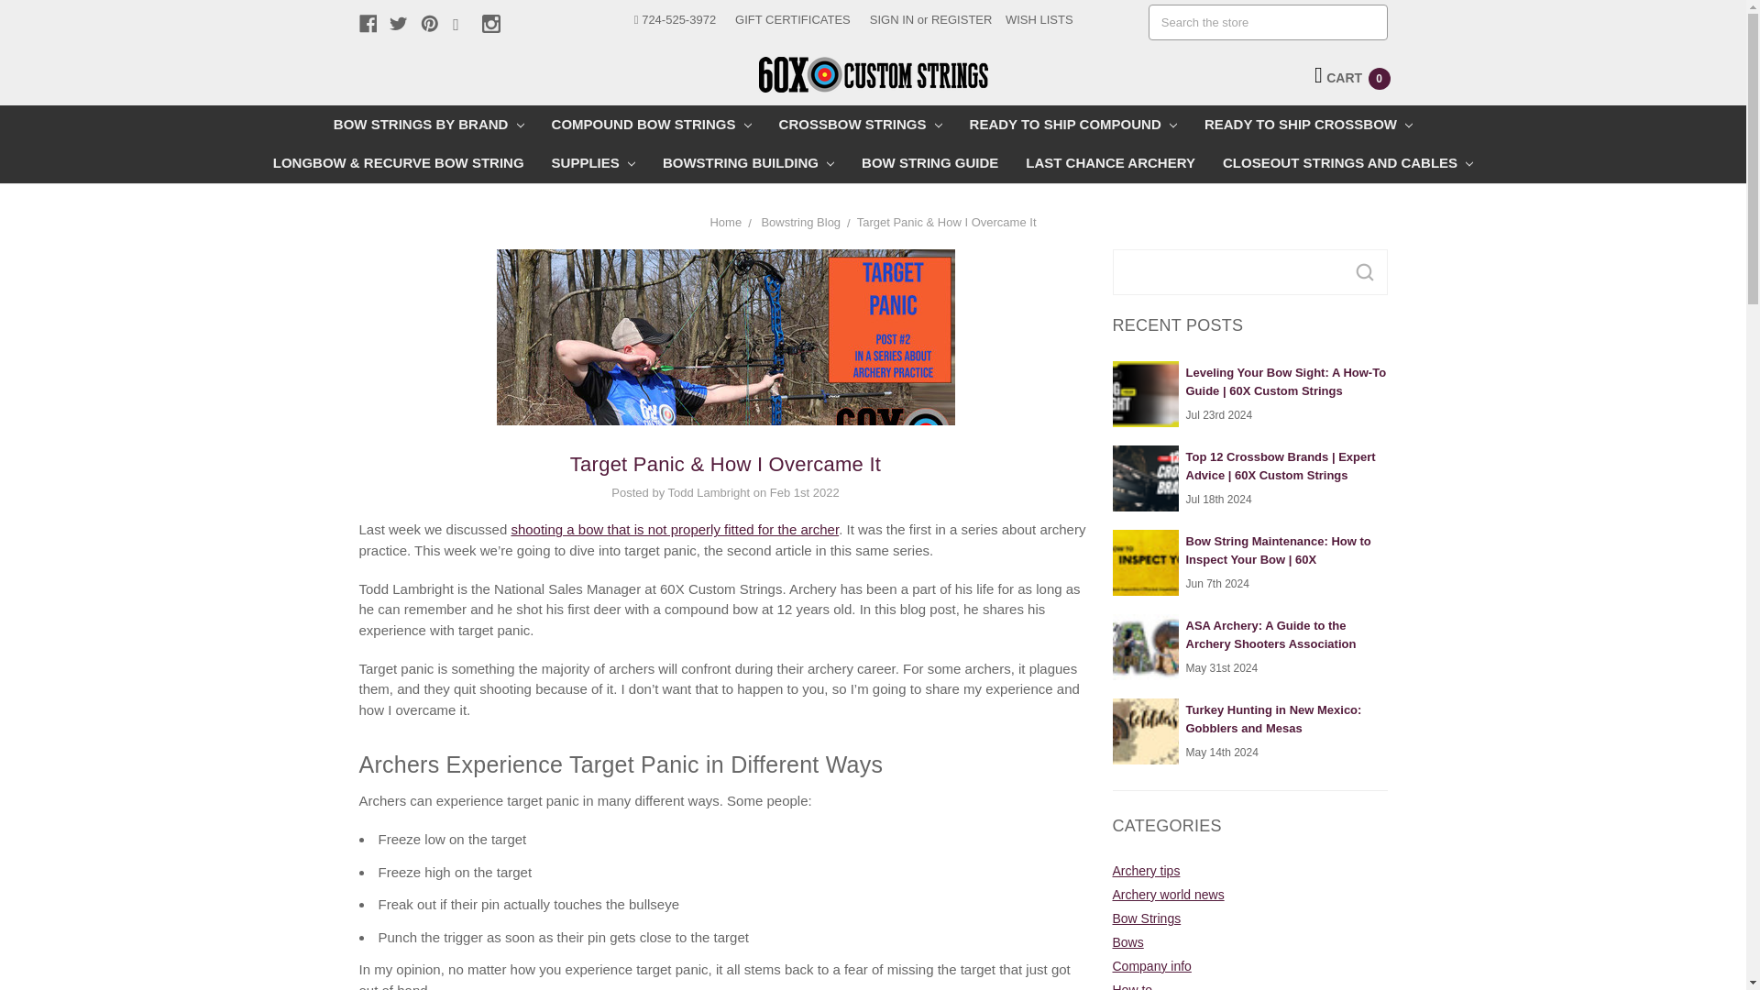 This screenshot has height=990, width=1760. I want to click on GIFT CERTIFICATES, so click(792, 20).